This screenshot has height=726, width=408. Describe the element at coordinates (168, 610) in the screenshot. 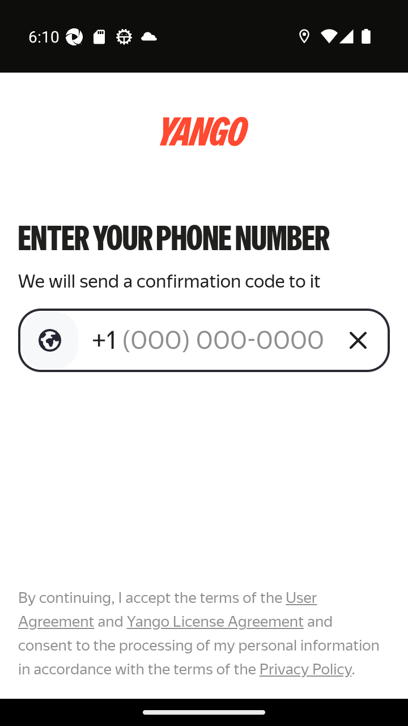

I see `User Agreement` at that location.